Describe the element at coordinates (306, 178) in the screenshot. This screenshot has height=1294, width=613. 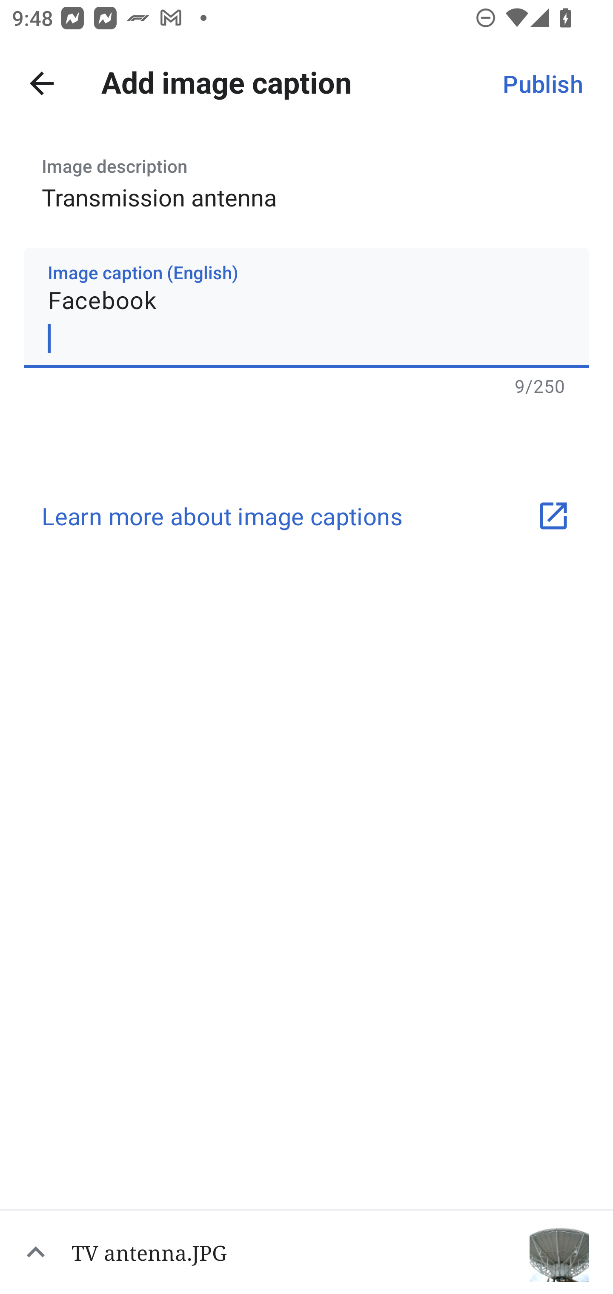
I see `Image description Transmission antenna` at that location.